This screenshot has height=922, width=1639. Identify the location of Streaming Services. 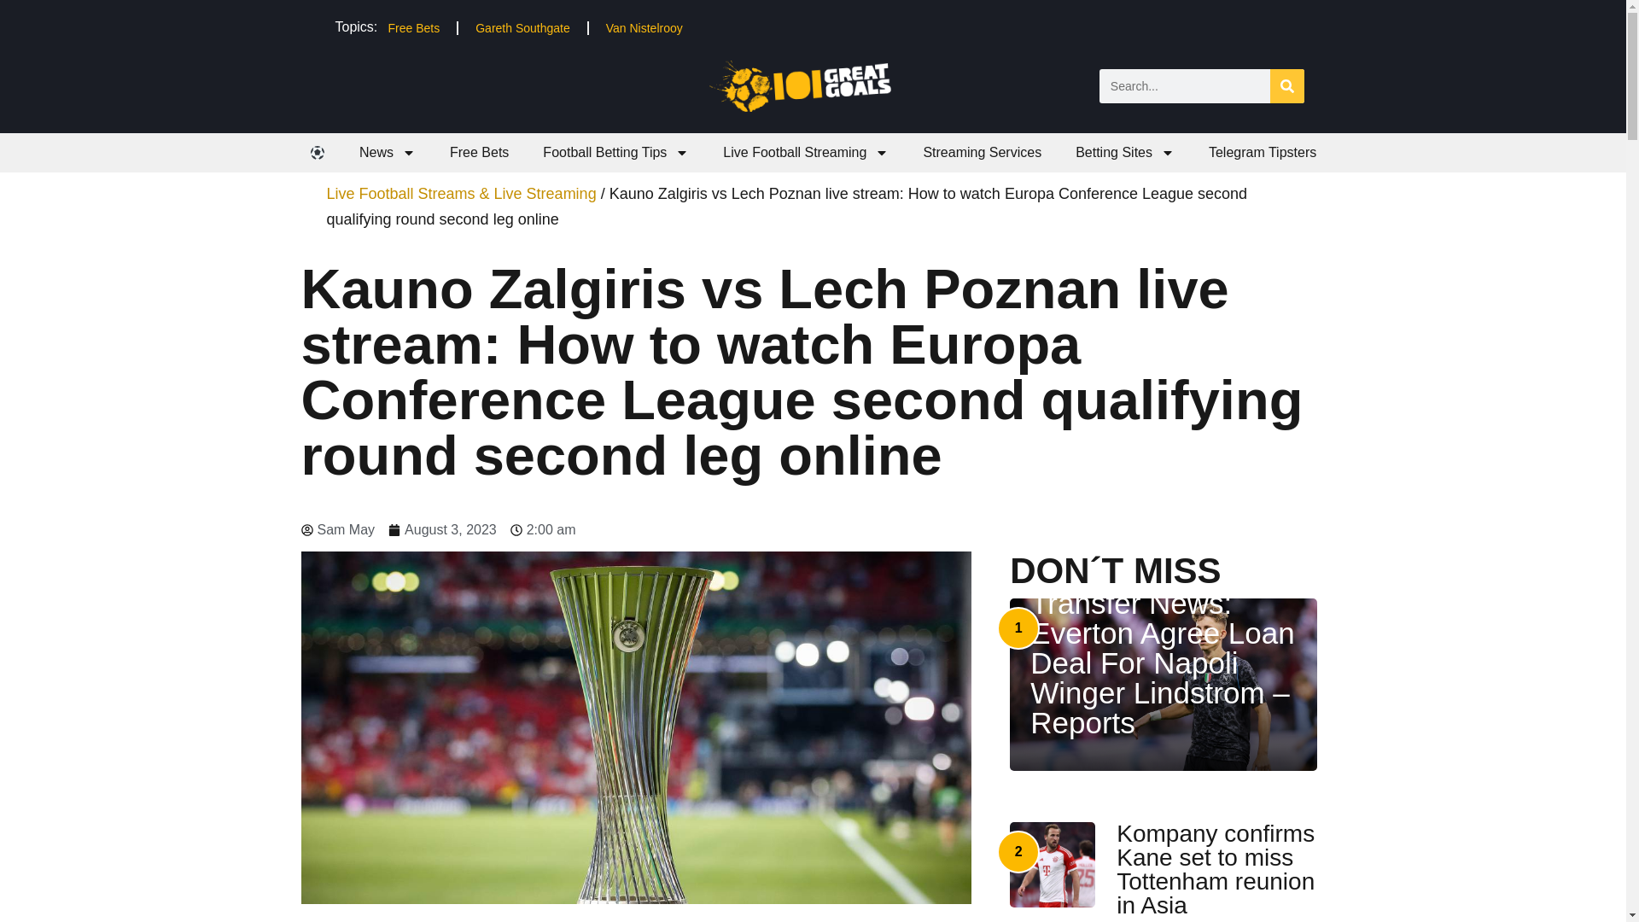
(982, 152).